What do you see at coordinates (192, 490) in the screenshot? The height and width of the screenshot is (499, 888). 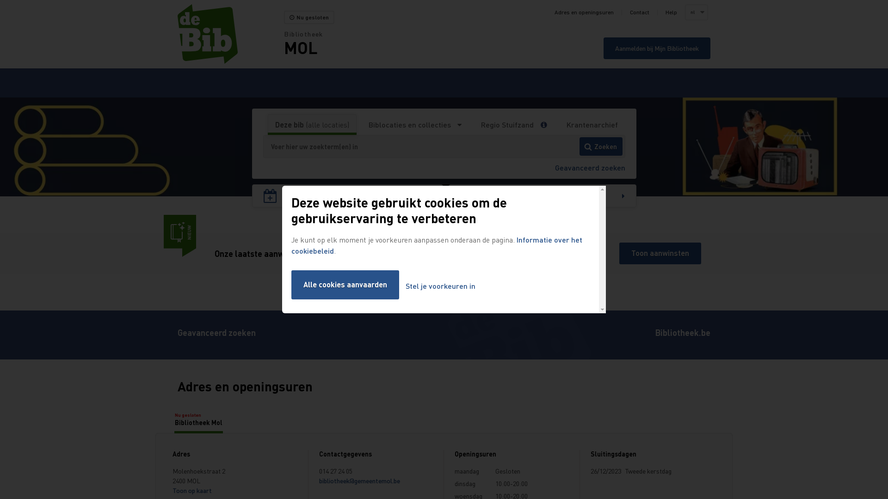 I see `Toon op kaart` at bounding box center [192, 490].